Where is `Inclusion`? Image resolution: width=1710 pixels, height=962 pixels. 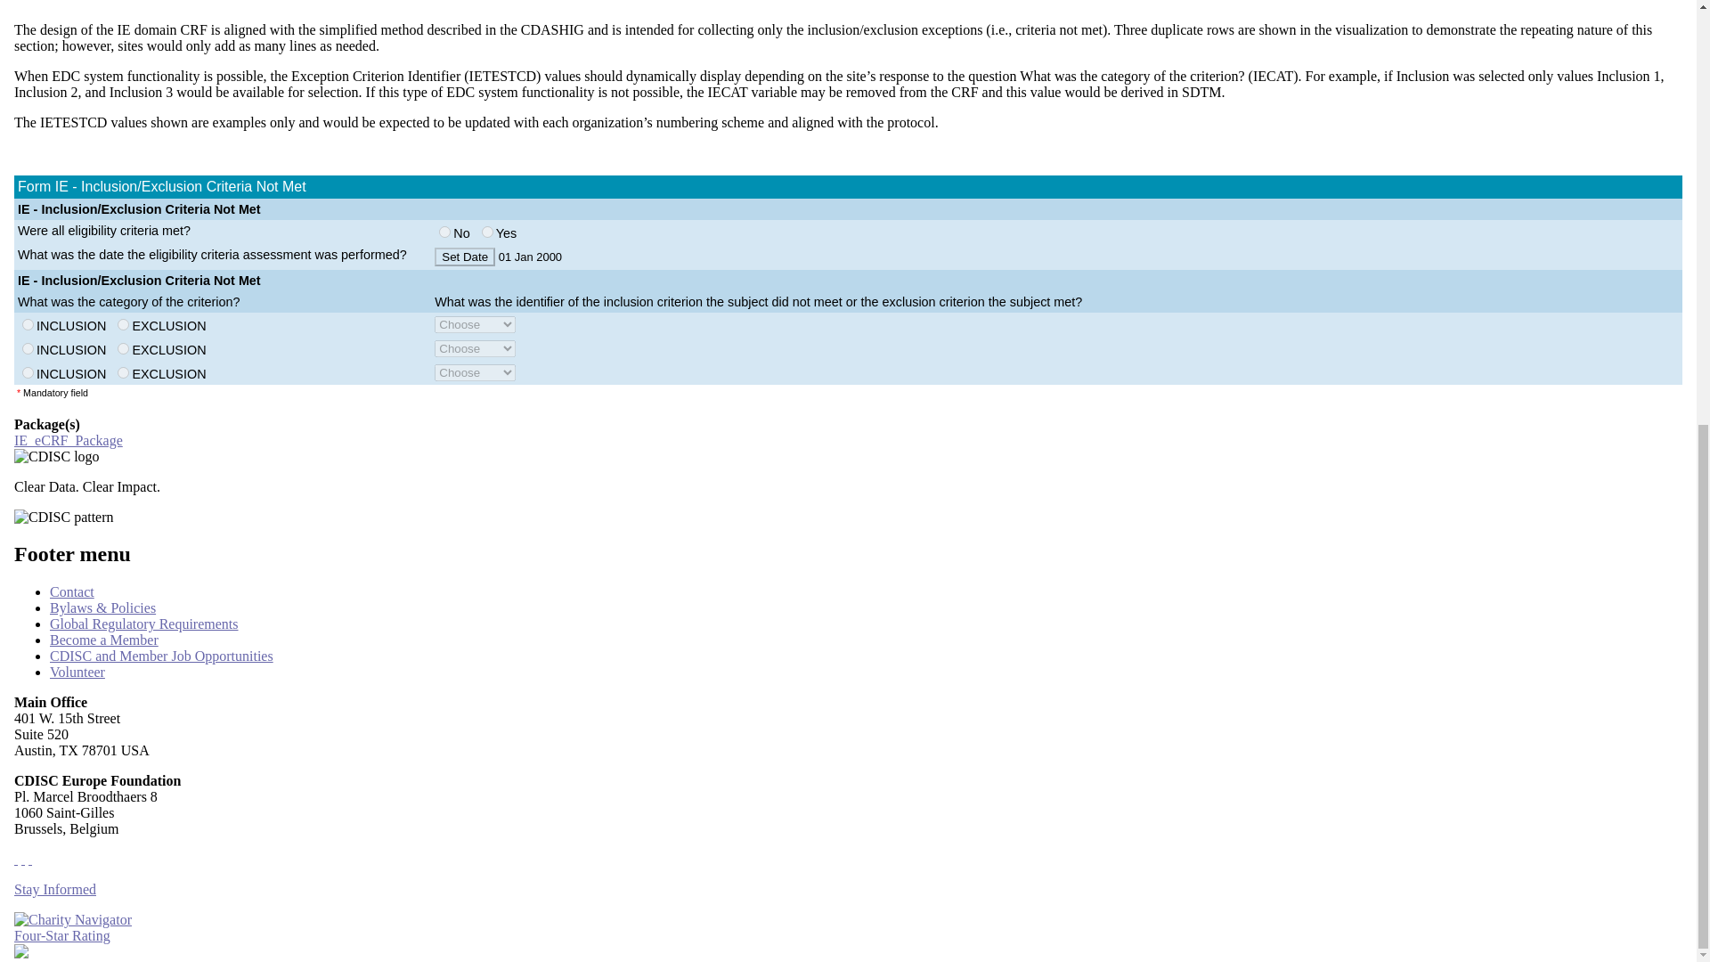
Inclusion is located at coordinates (28, 324).